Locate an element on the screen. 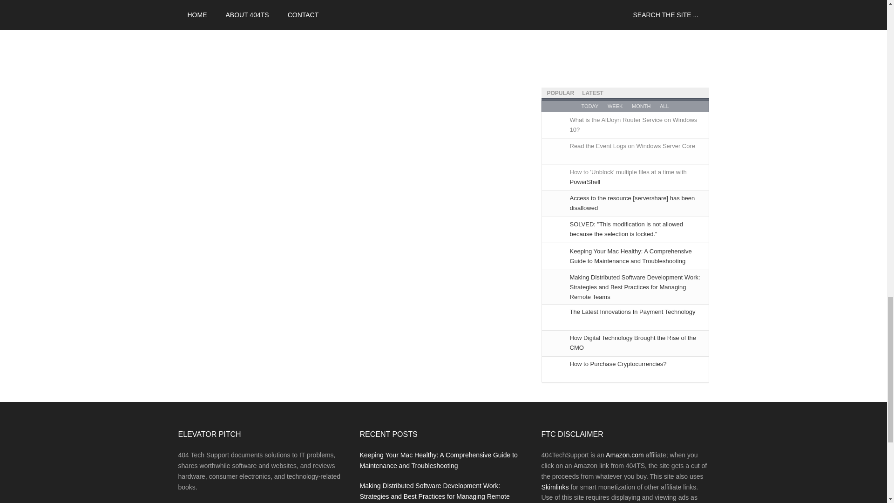 The height and width of the screenshot is (503, 894). SOLVED:  is located at coordinates (627, 229).